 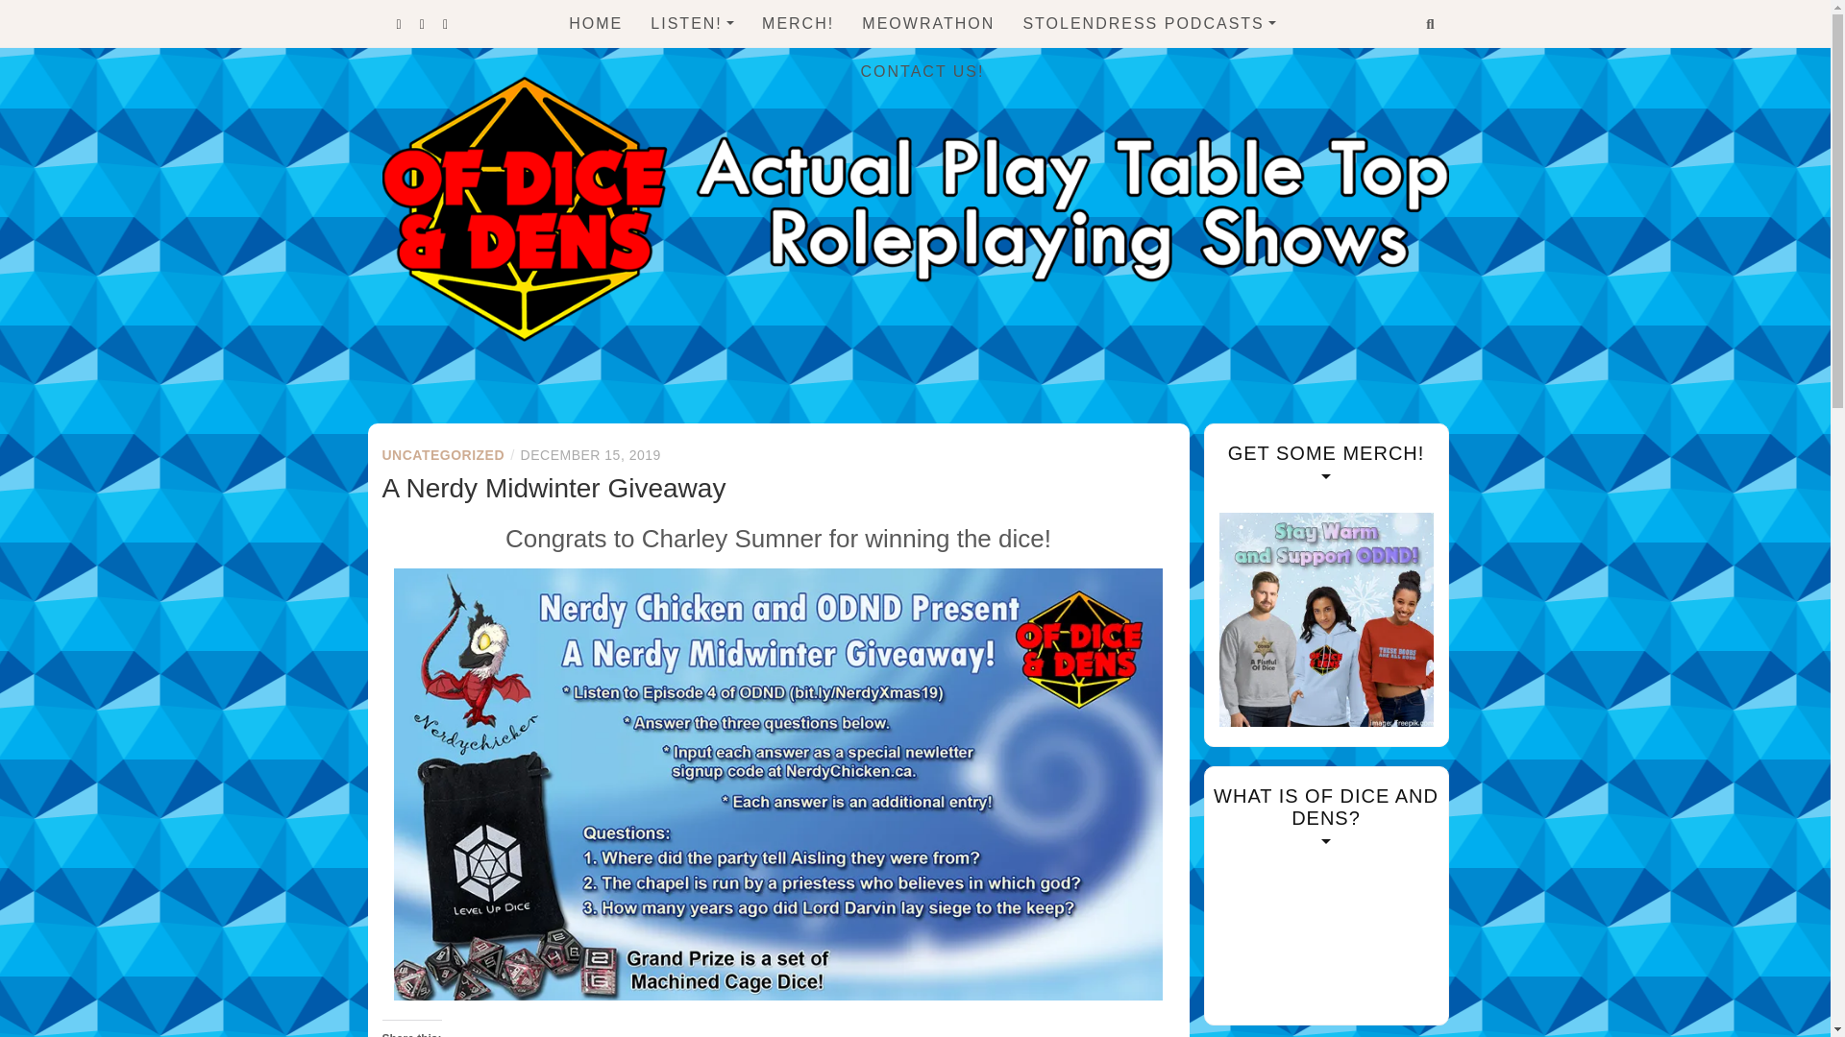 What do you see at coordinates (927, 23) in the screenshot?
I see `MEOWRATHON` at bounding box center [927, 23].